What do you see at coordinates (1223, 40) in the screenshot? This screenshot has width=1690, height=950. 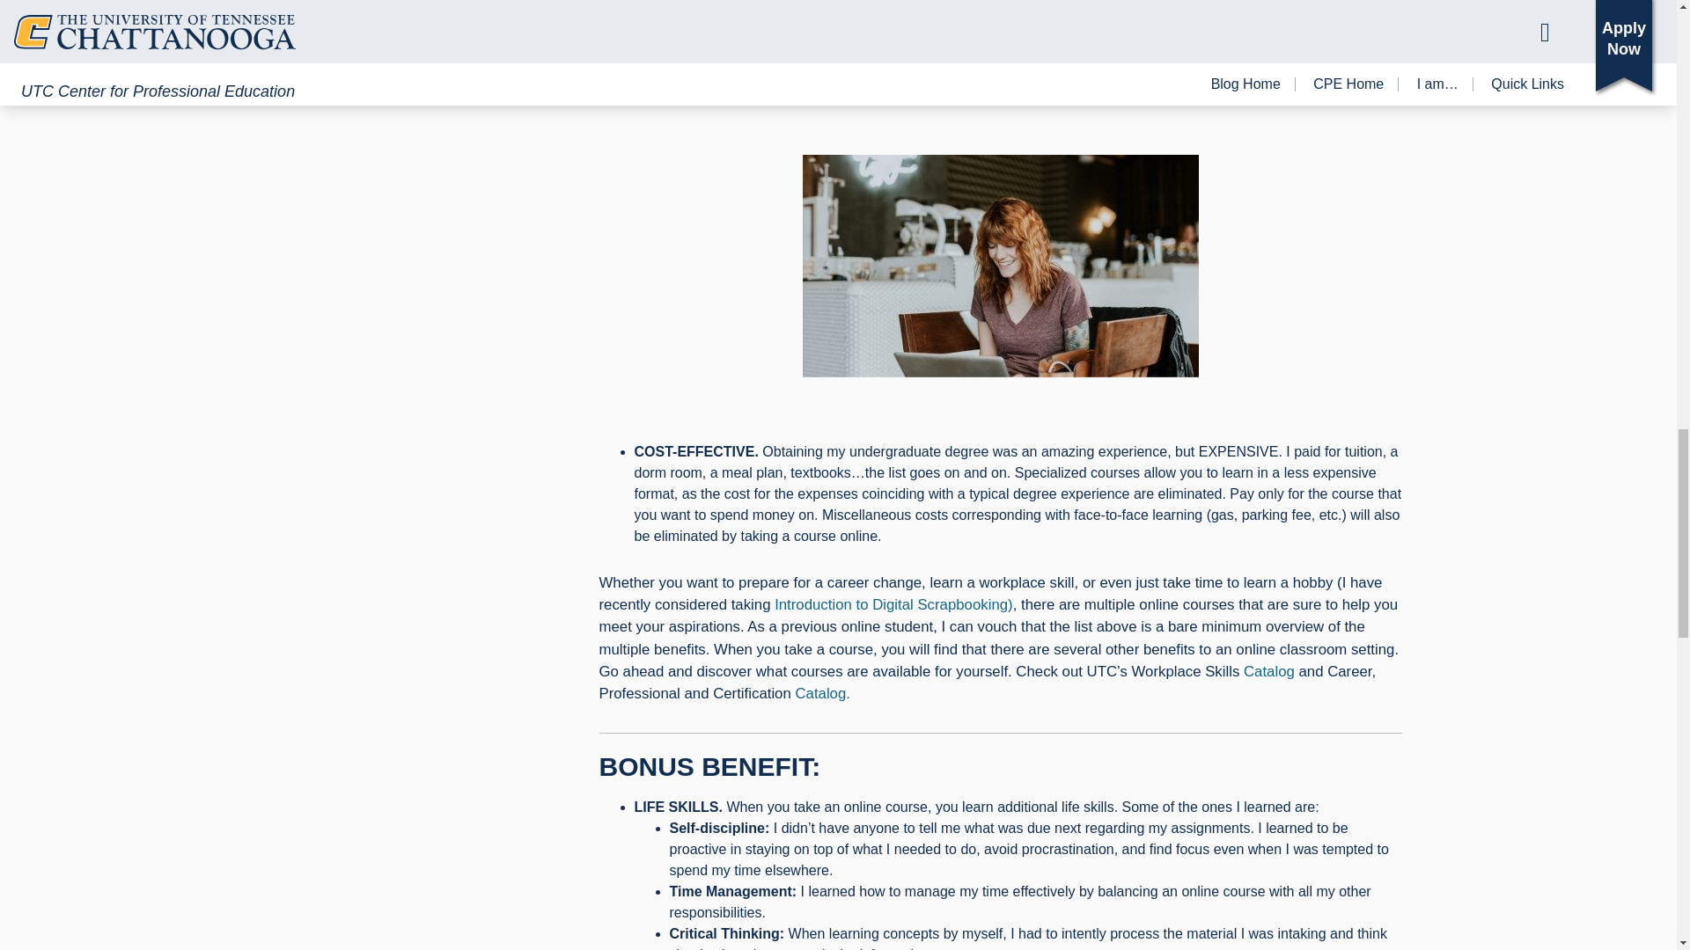 I see `to health and fitness,` at bounding box center [1223, 40].